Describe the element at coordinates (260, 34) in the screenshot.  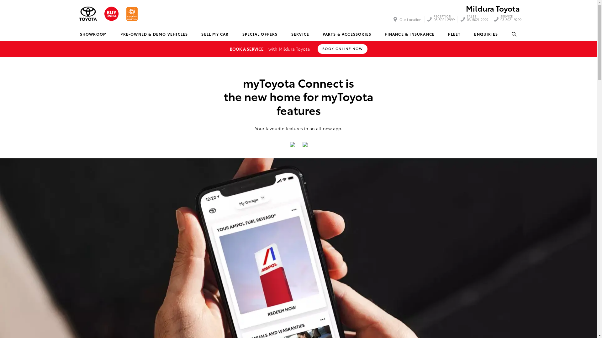
I see `SPECIAL OFFERS` at that location.